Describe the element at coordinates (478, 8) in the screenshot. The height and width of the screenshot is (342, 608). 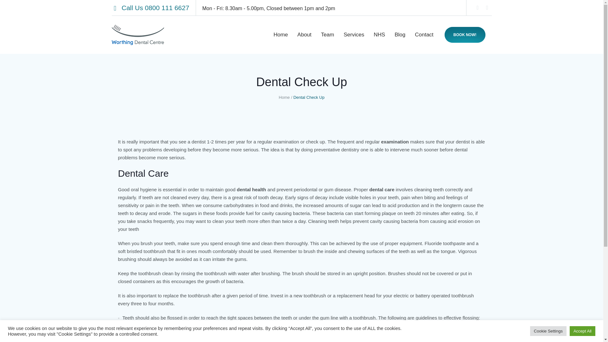
I see `Facebook` at that location.